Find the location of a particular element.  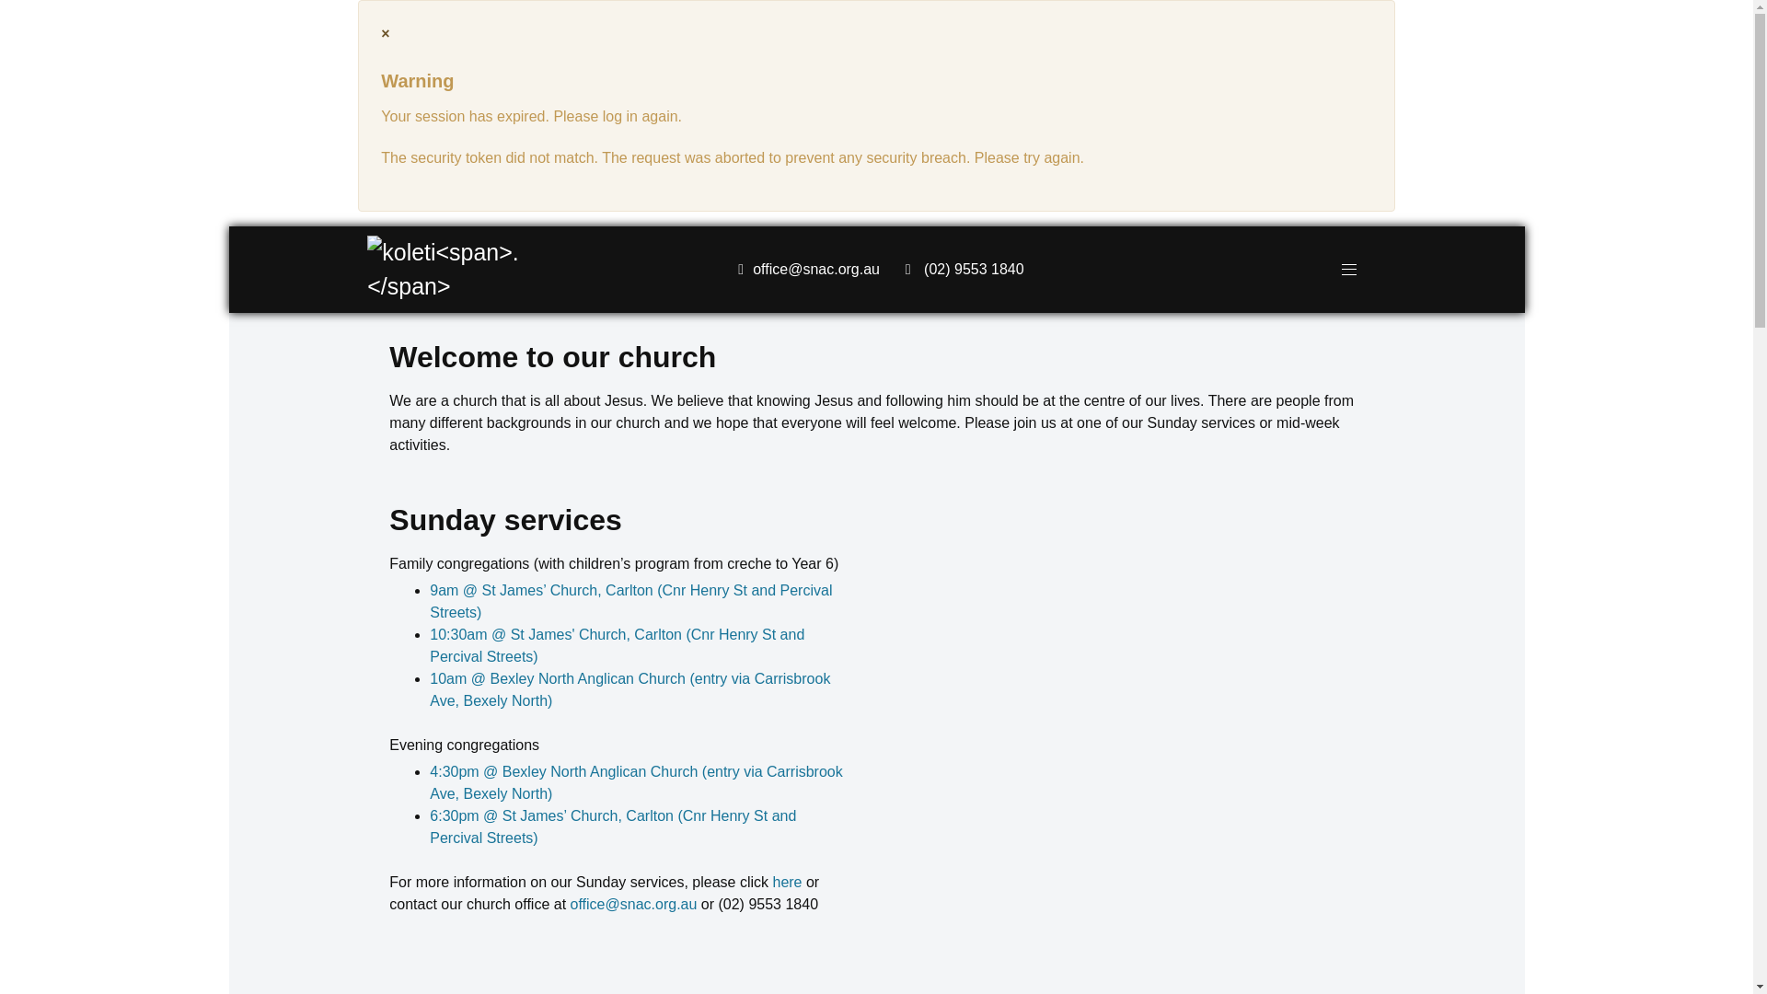

office@snac.org.au is located at coordinates (634, 904).